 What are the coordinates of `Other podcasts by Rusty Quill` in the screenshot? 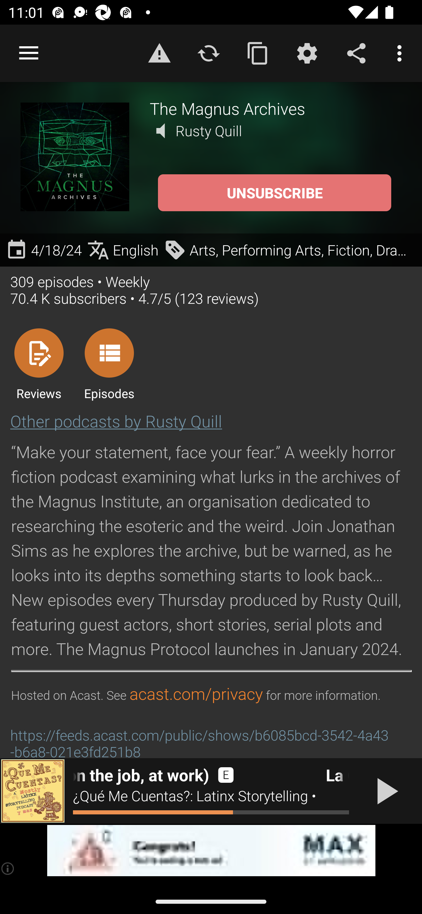 It's located at (116, 421).